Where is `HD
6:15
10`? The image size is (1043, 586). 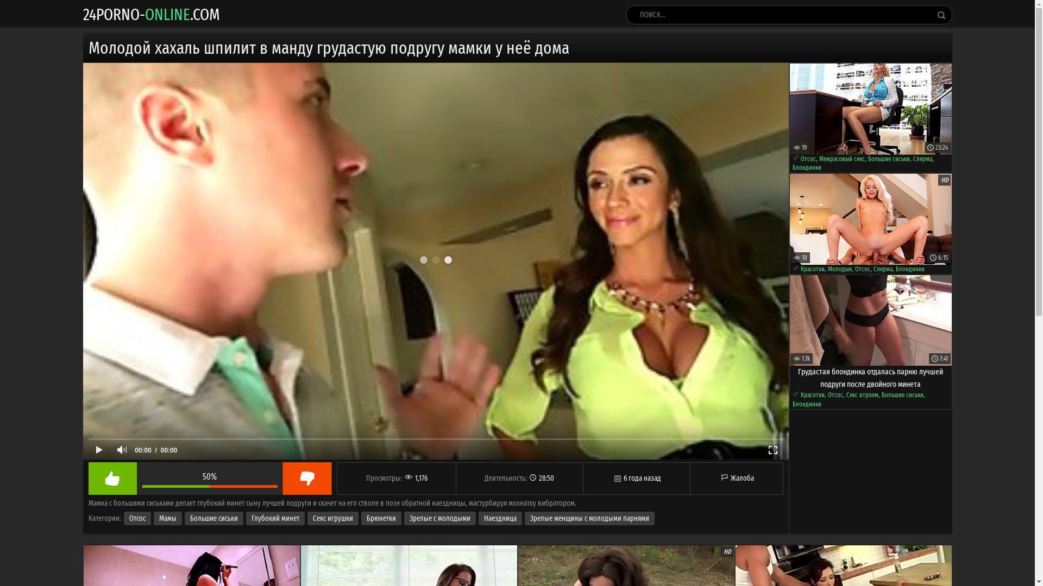
HD
6:15
10 is located at coordinates (871, 219).